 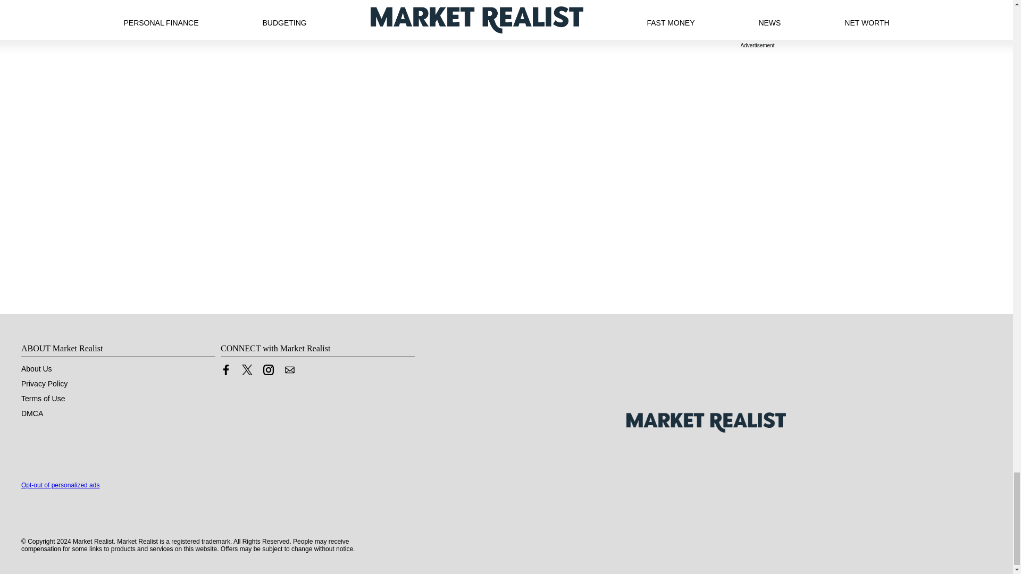 I want to click on Privacy Policy, so click(x=44, y=384).